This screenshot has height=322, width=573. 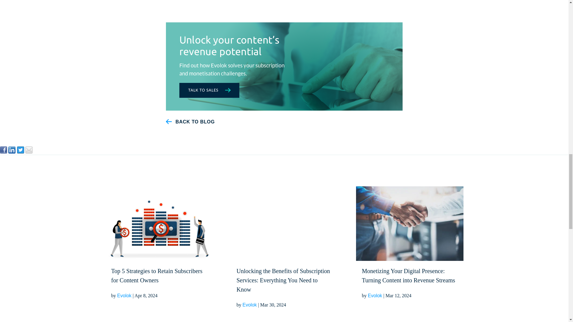 What do you see at coordinates (375, 295) in the screenshot?
I see `Evolok` at bounding box center [375, 295].